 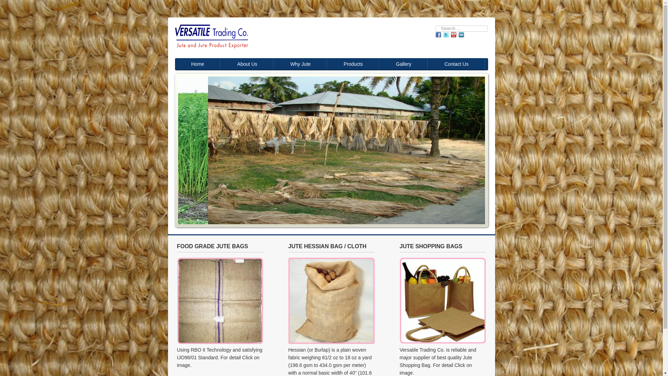 I want to click on Contact Us, so click(x=456, y=64).